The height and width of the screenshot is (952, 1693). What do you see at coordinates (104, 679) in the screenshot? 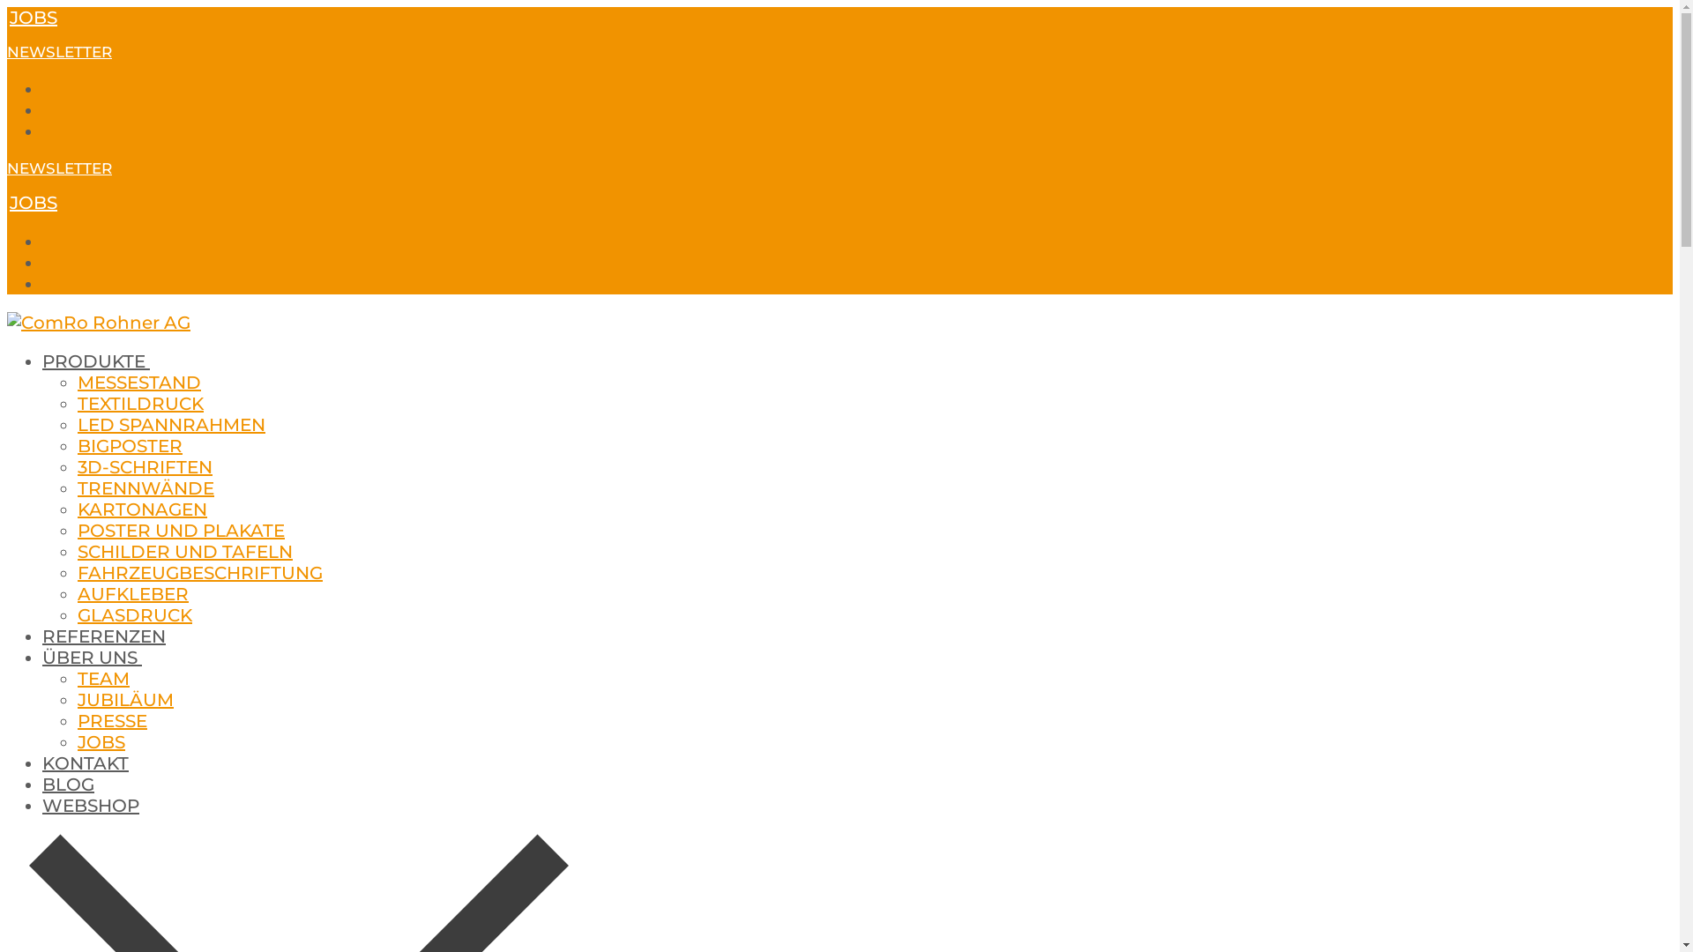
I see `TEAM` at bounding box center [104, 679].